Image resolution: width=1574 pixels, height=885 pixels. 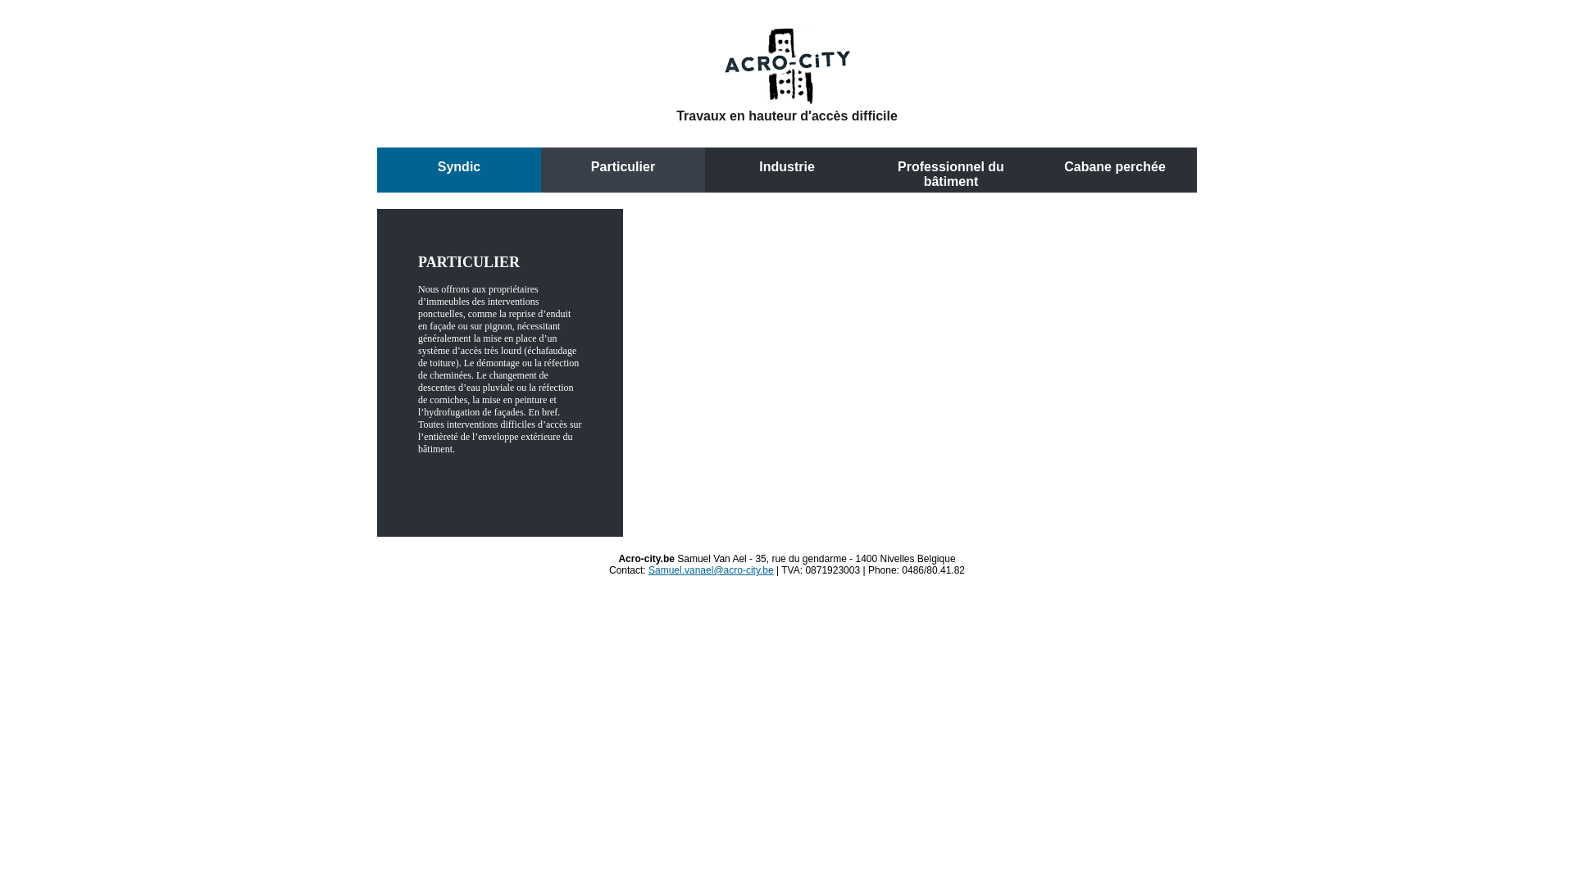 I want to click on Samuel.vanael@acro-city.be, so click(x=712, y=570).